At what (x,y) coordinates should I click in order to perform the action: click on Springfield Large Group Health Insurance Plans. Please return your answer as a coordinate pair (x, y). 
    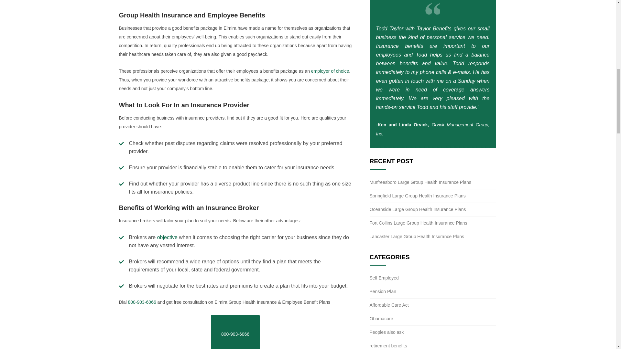
    Looking at the image, I should click on (417, 196).